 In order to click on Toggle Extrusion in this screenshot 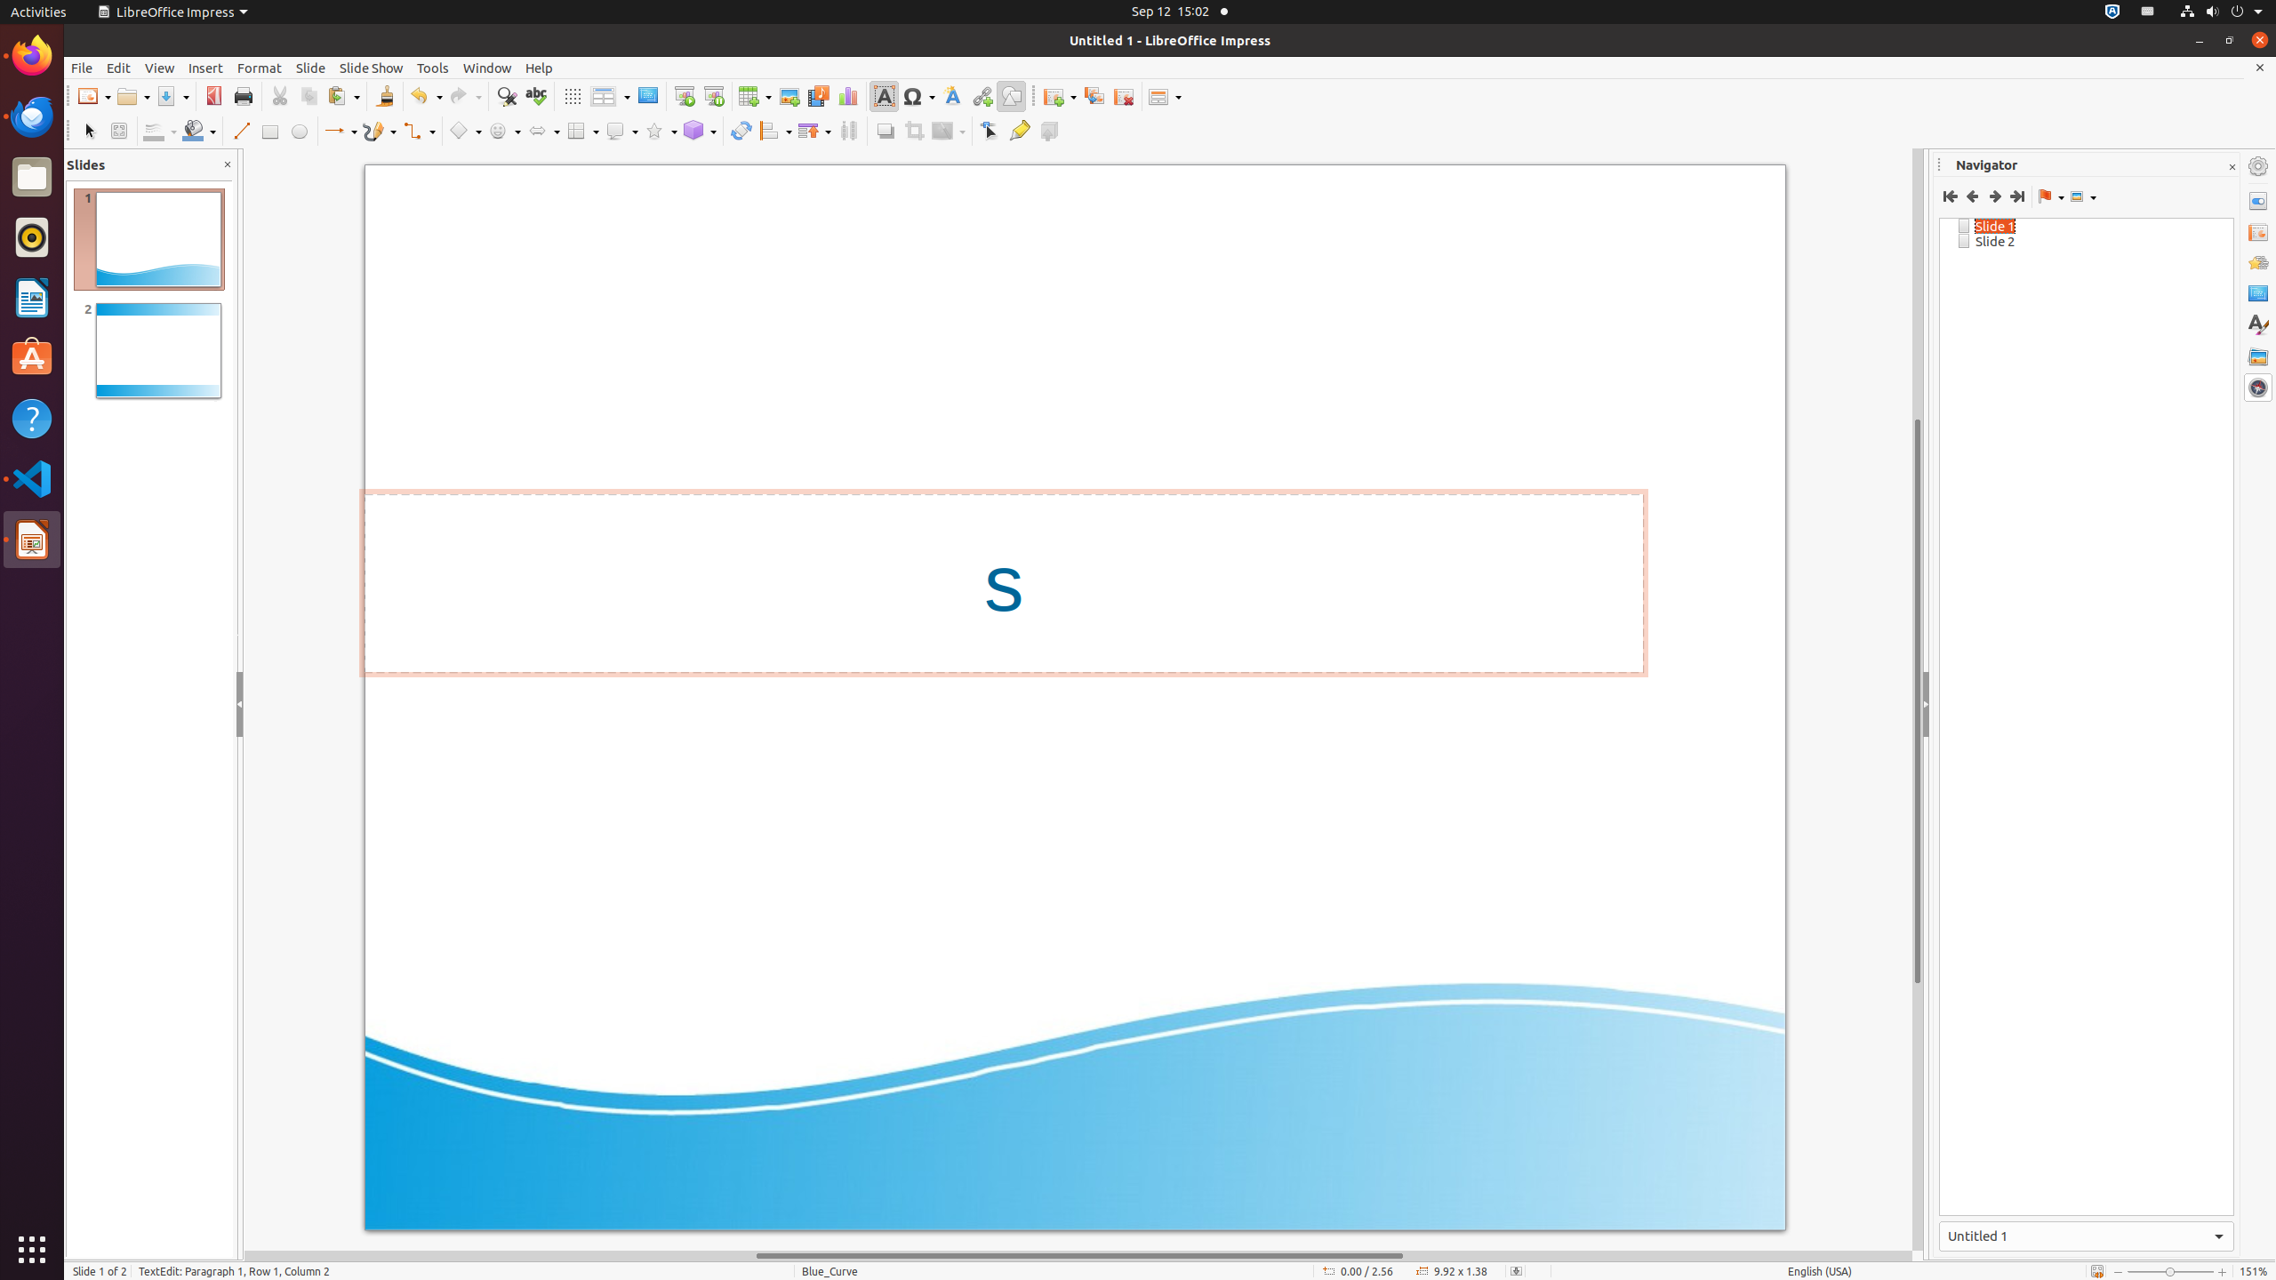, I will do `click(1049, 132)`.